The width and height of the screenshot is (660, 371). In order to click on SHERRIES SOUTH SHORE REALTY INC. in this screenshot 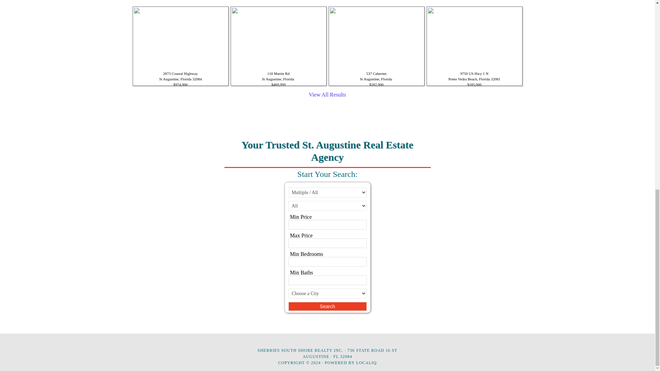, I will do `click(300, 350)`.